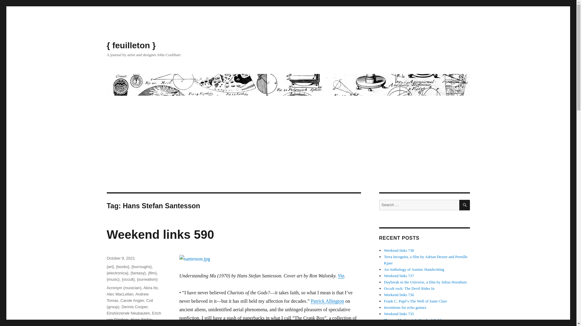 Image resolution: width=581 pixels, height=326 pixels. What do you see at coordinates (120, 258) in the screenshot?
I see `October 9, 2021` at bounding box center [120, 258].